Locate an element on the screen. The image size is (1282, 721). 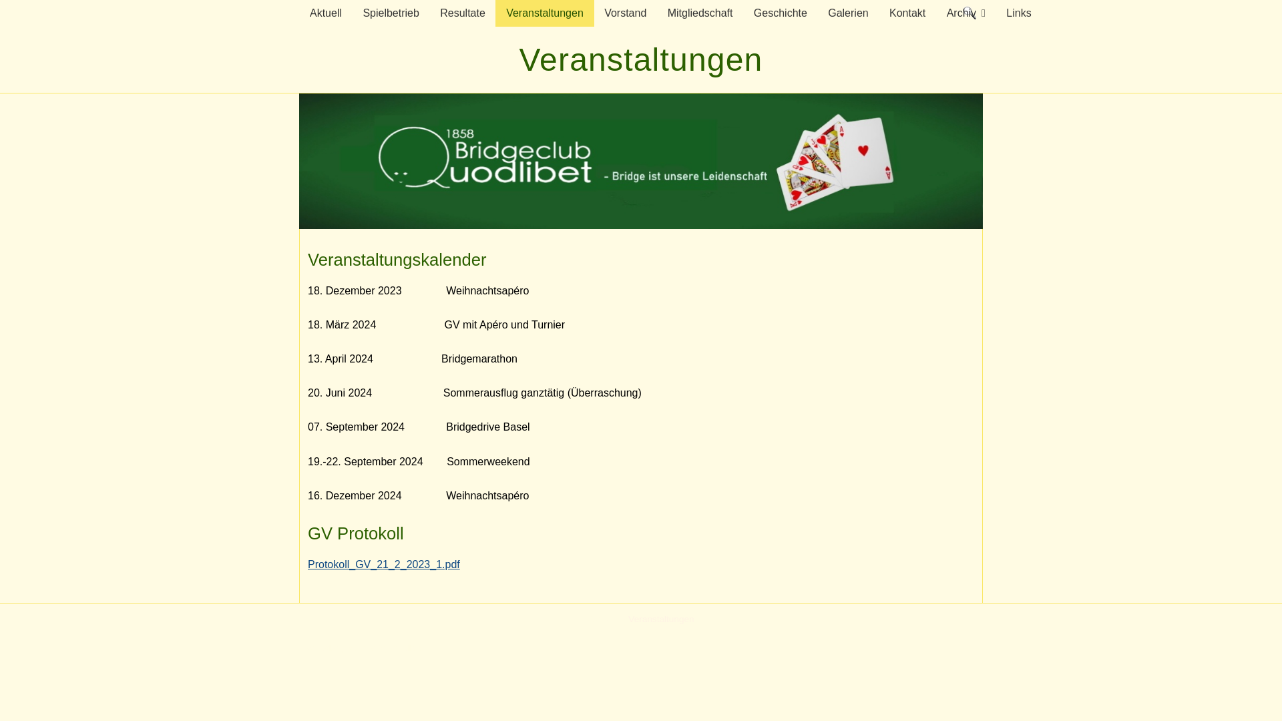
Archiv is located at coordinates (966, 13).